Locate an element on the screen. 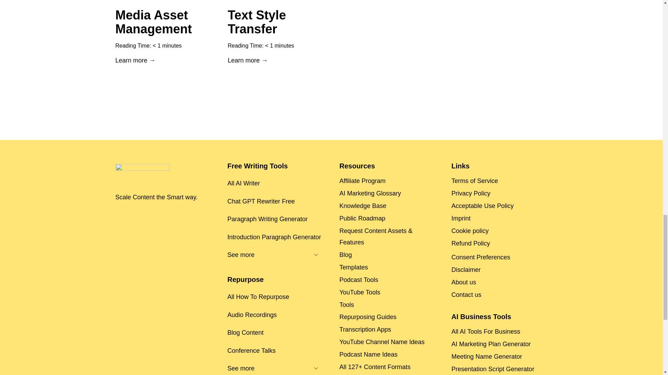 The width and height of the screenshot is (668, 375). See more is located at coordinates (268, 255).